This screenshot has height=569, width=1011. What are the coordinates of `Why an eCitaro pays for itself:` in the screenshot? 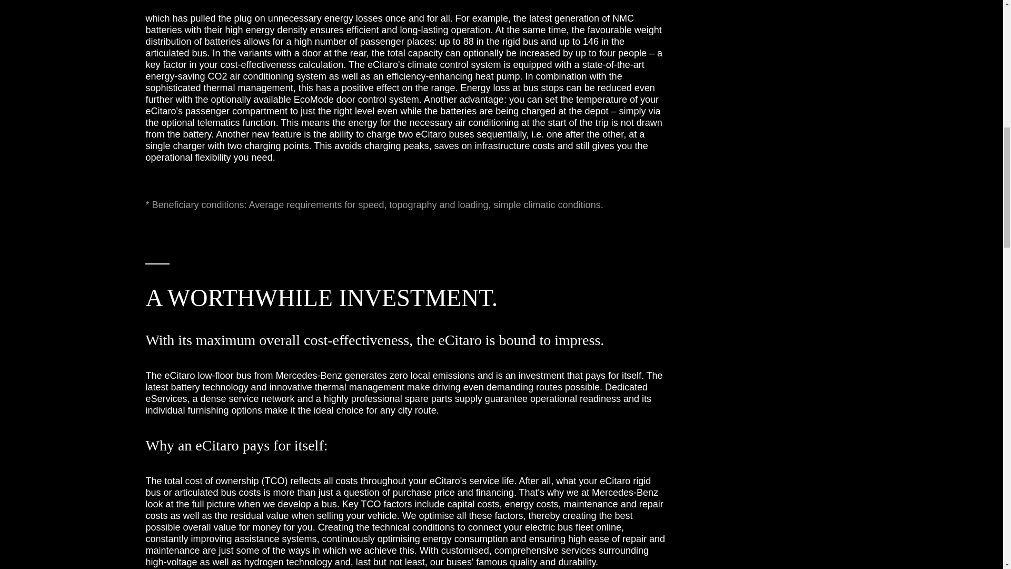 It's located at (405, 446).